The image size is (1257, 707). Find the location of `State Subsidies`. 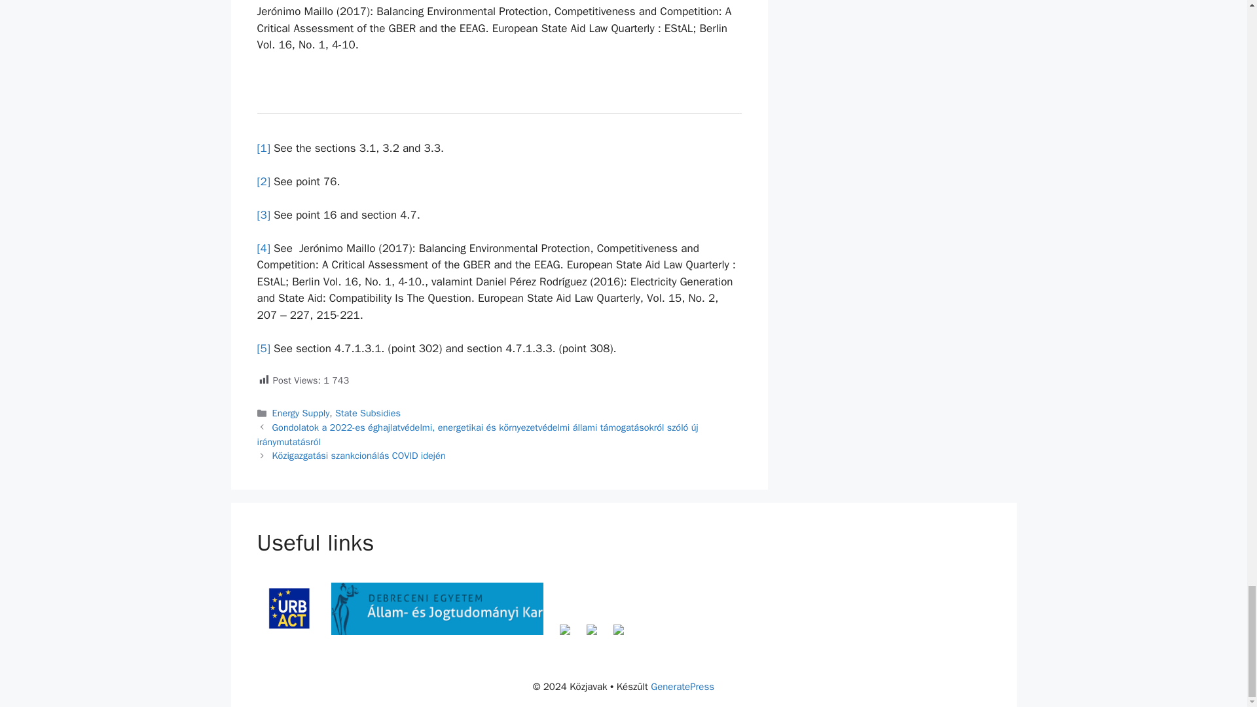

State Subsidies is located at coordinates (368, 413).